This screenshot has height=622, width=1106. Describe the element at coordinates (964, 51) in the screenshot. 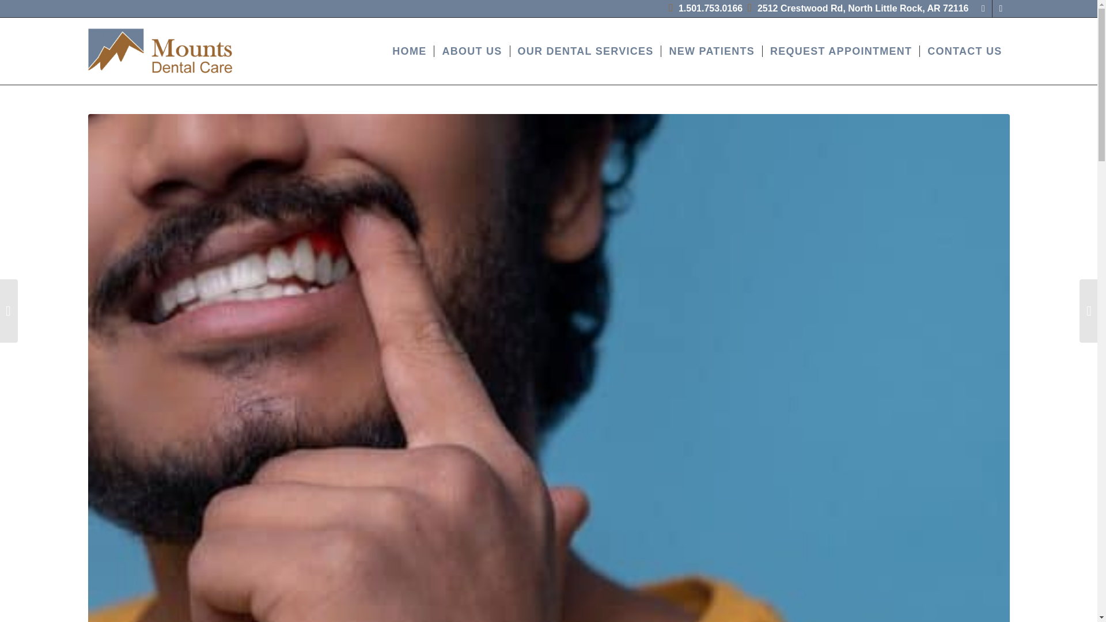

I see `CONTACT US` at that location.